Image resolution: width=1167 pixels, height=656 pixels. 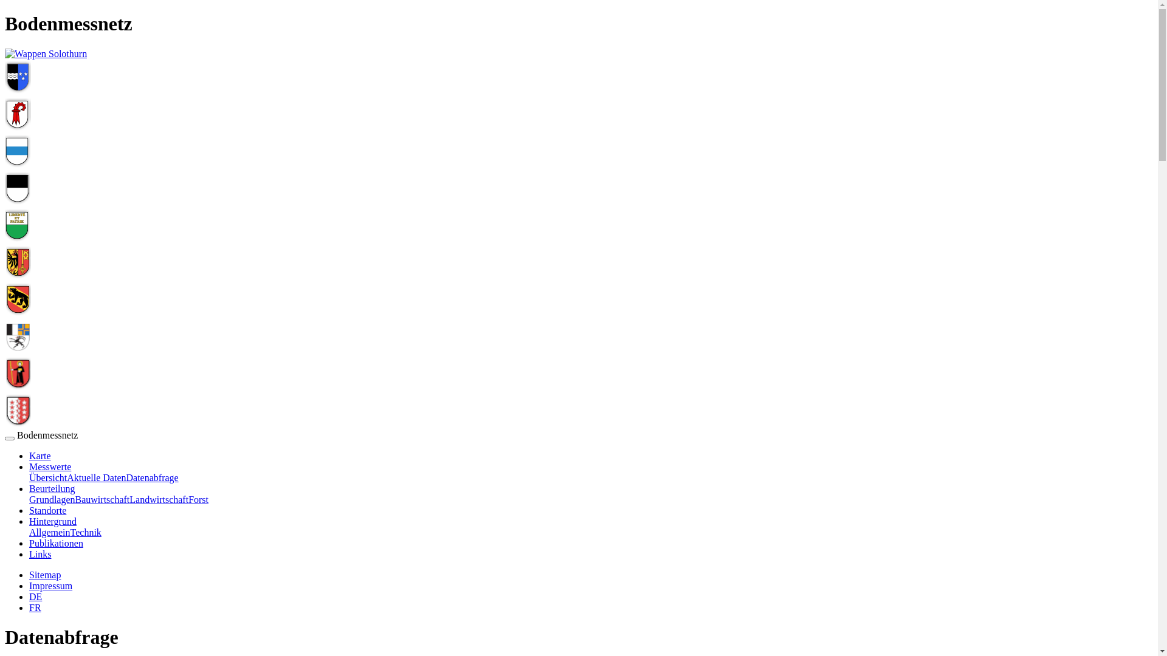 What do you see at coordinates (52, 488) in the screenshot?
I see `Beurteilung` at bounding box center [52, 488].